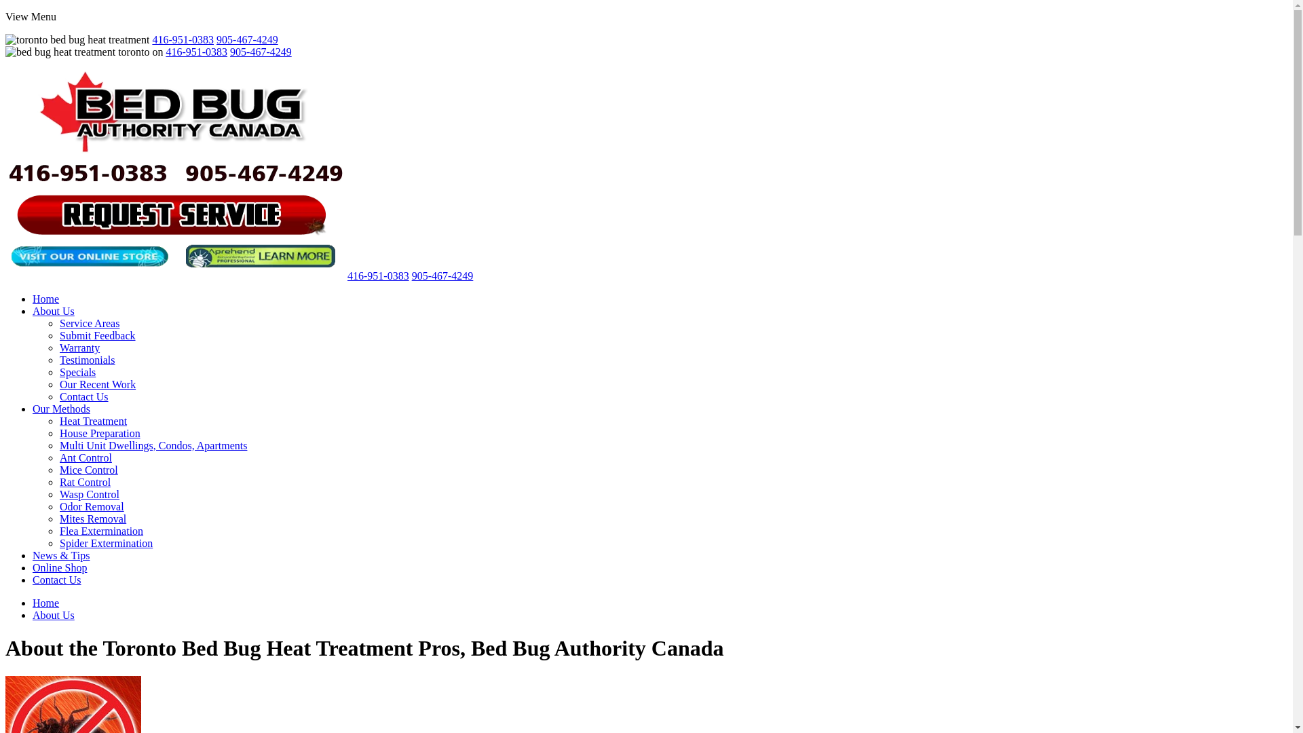 This screenshot has width=1303, height=733. I want to click on Online Shop, so click(60, 567).